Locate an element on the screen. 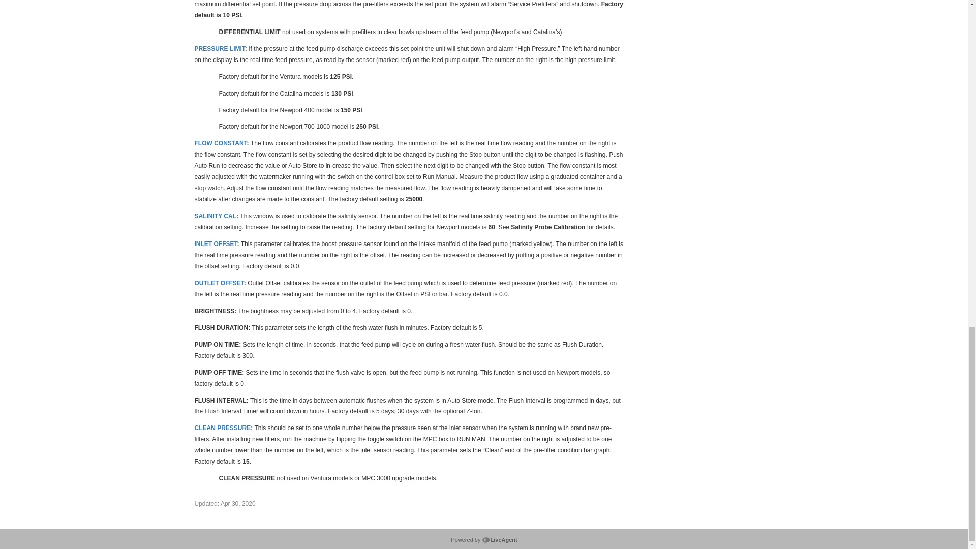 This screenshot has width=976, height=549. OUTLET OFFSET is located at coordinates (219, 282).